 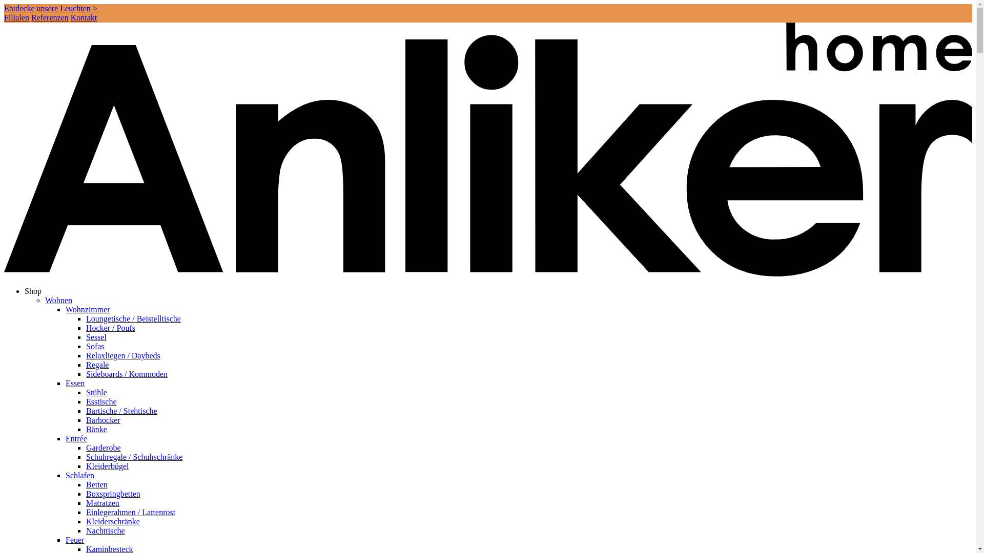 What do you see at coordinates (80, 475) in the screenshot?
I see `Schlafen` at bounding box center [80, 475].